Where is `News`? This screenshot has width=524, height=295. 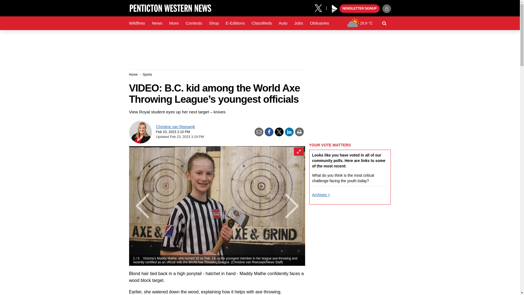 News is located at coordinates (157, 23).